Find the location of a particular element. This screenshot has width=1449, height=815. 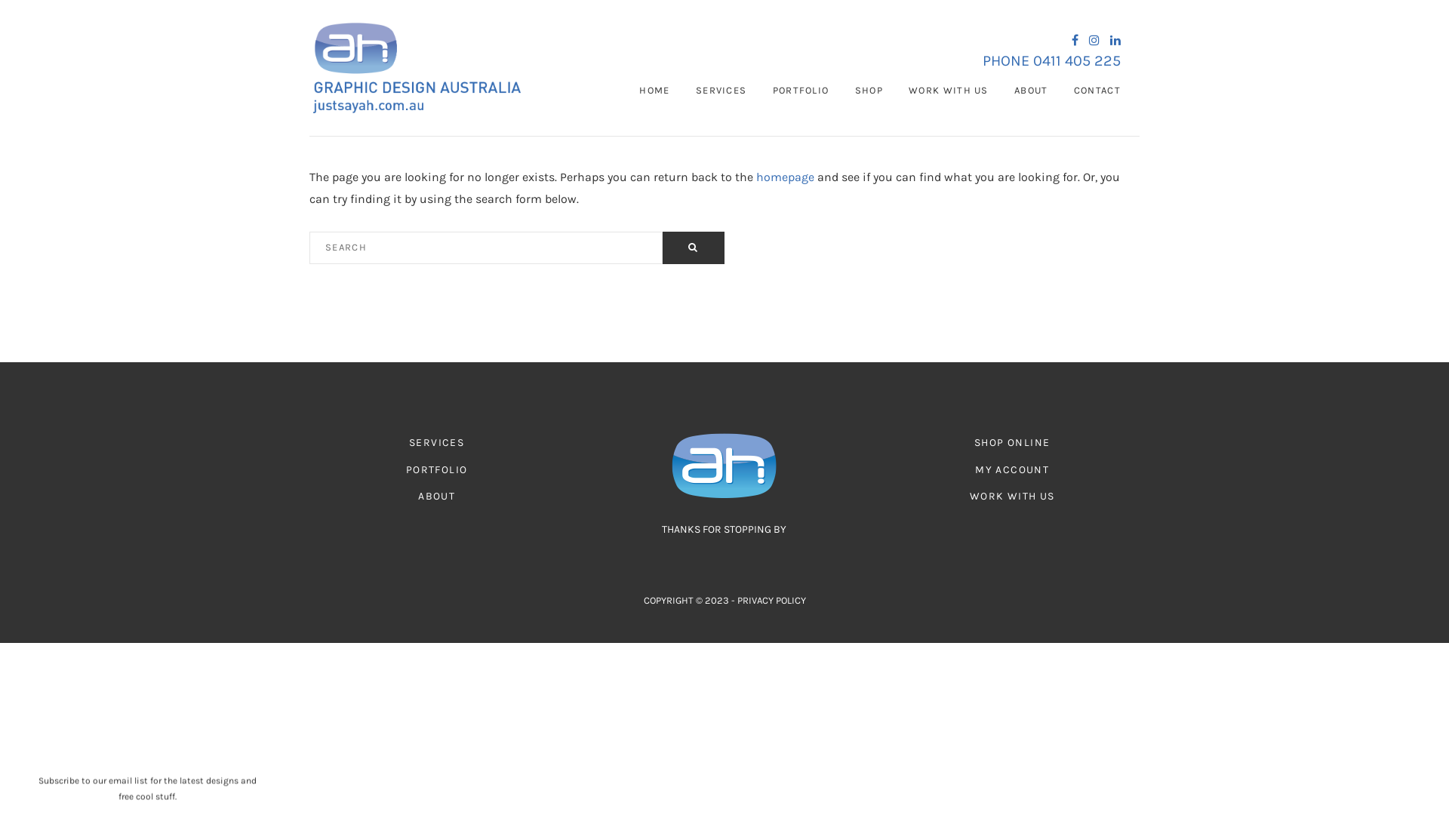

WORK WITH US is located at coordinates (1013, 497).